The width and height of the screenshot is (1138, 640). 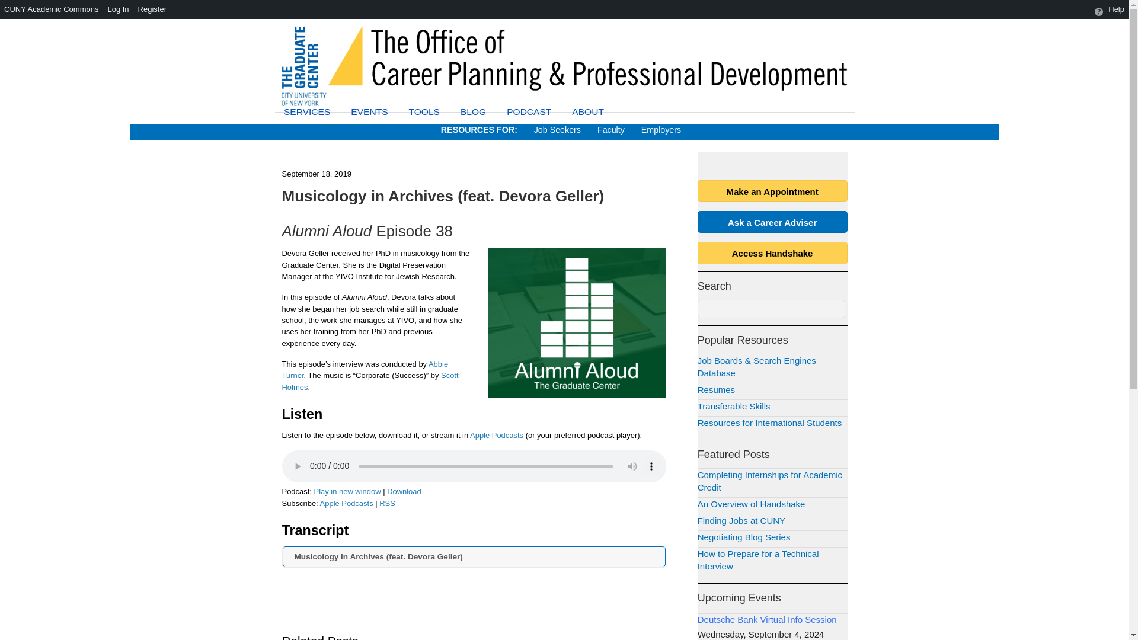 What do you see at coordinates (153, 9) in the screenshot?
I see `Register` at bounding box center [153, 9].